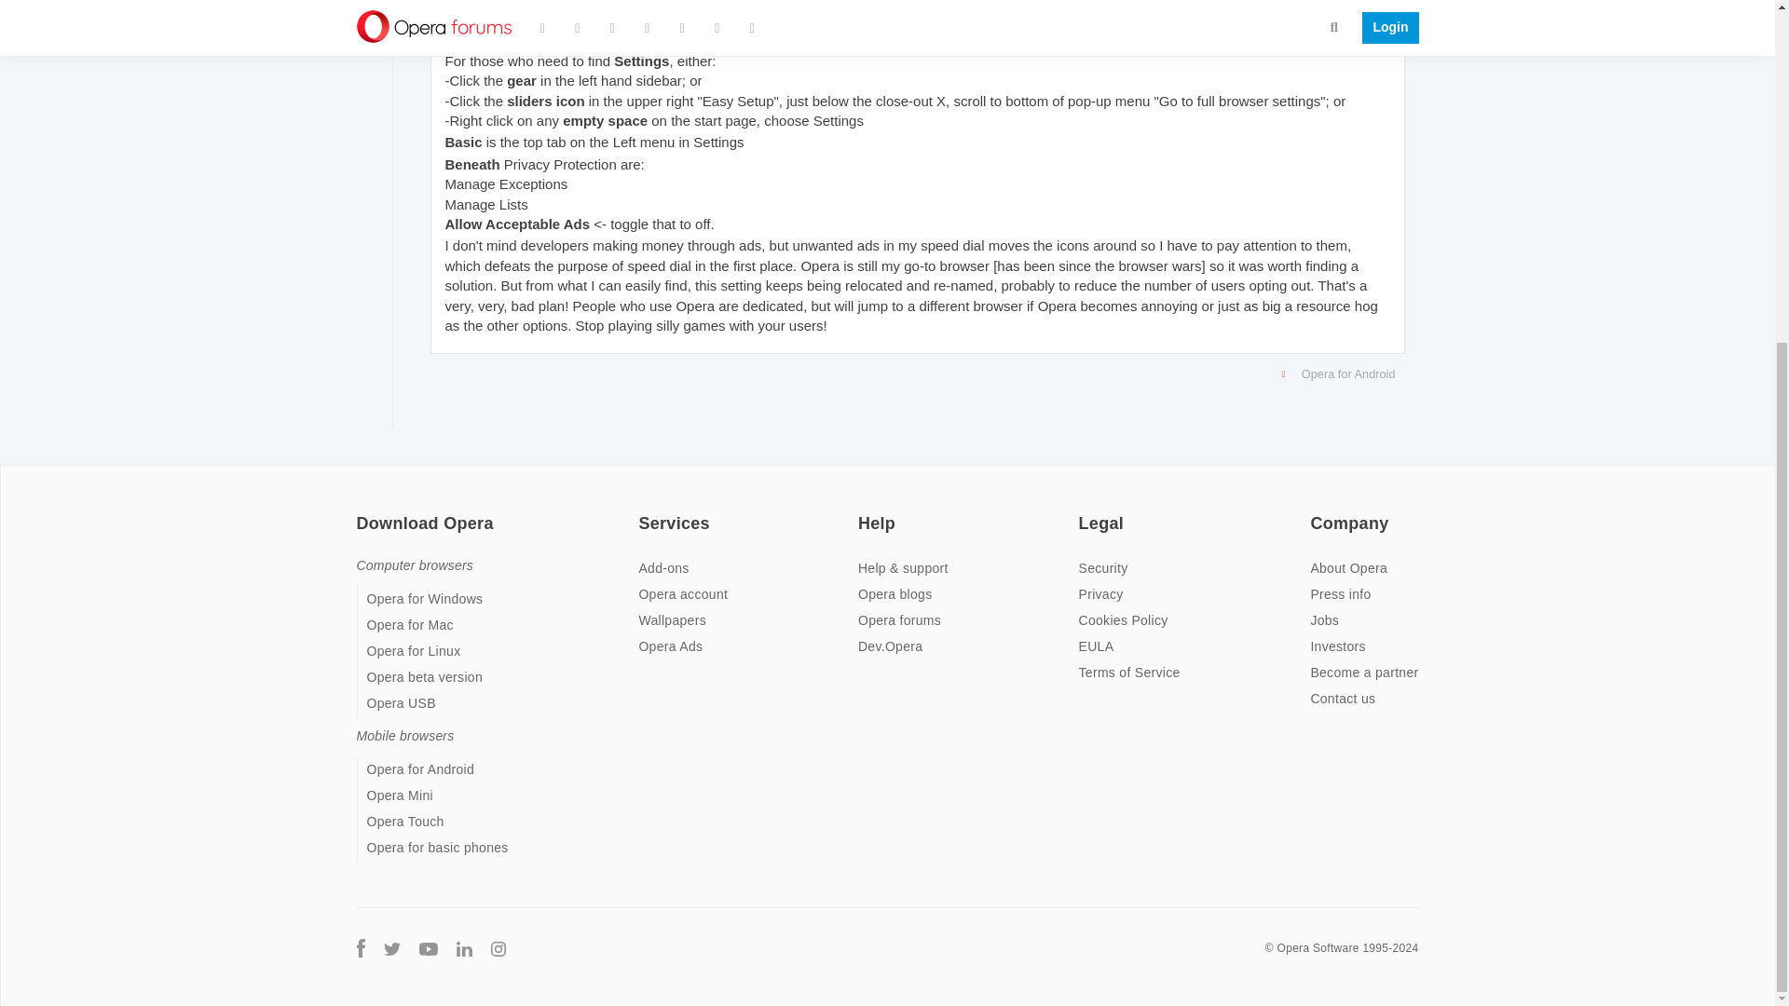 This screenshot has width=1789, height=1006. Describe the element at coordinates (1084, 511) in the screenshot. I see `on` at that location.